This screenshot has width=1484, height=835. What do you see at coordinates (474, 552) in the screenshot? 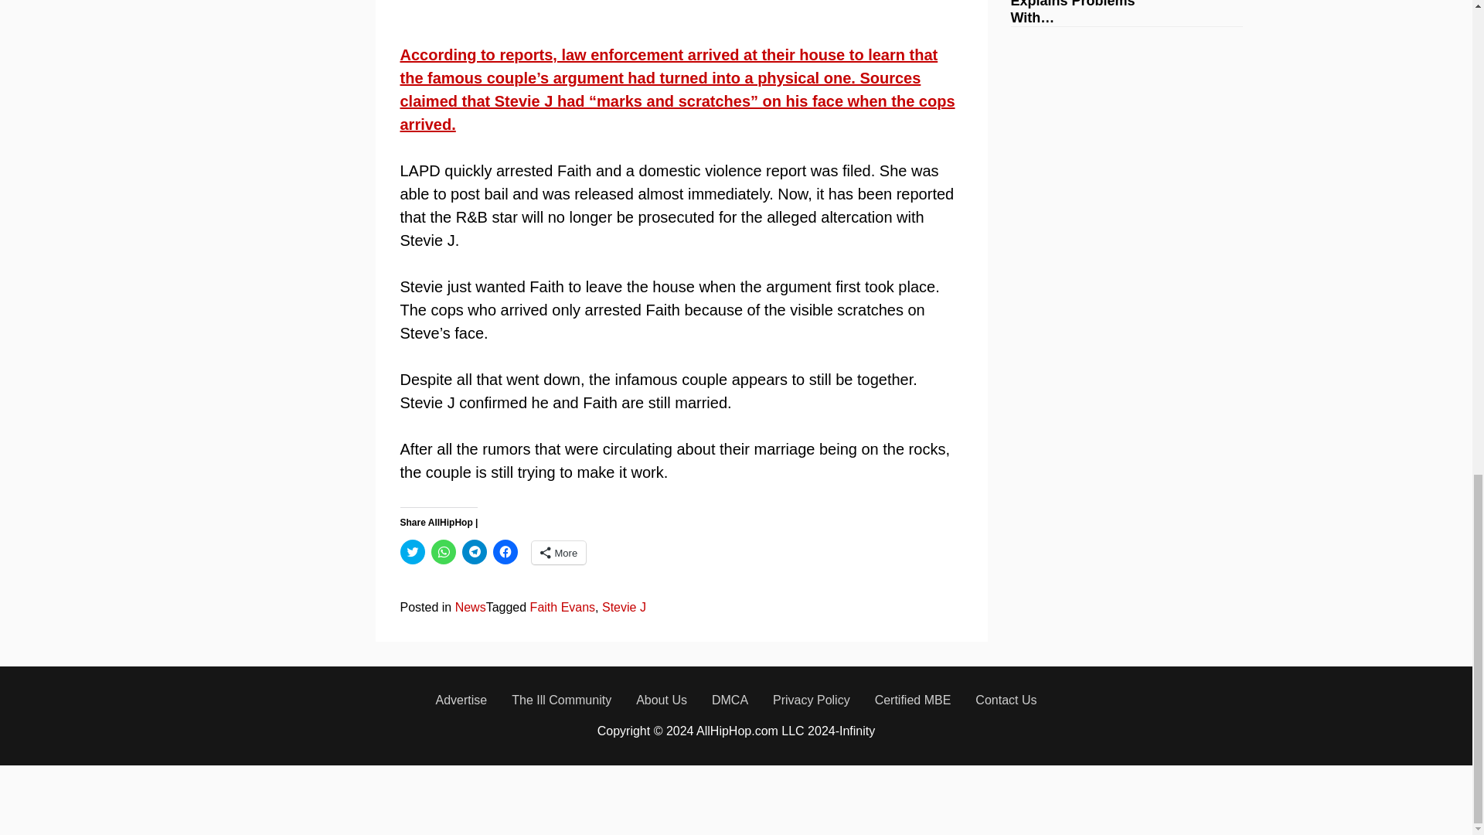
I see `Click to share on Telegram` at bounding box center [474, 552].